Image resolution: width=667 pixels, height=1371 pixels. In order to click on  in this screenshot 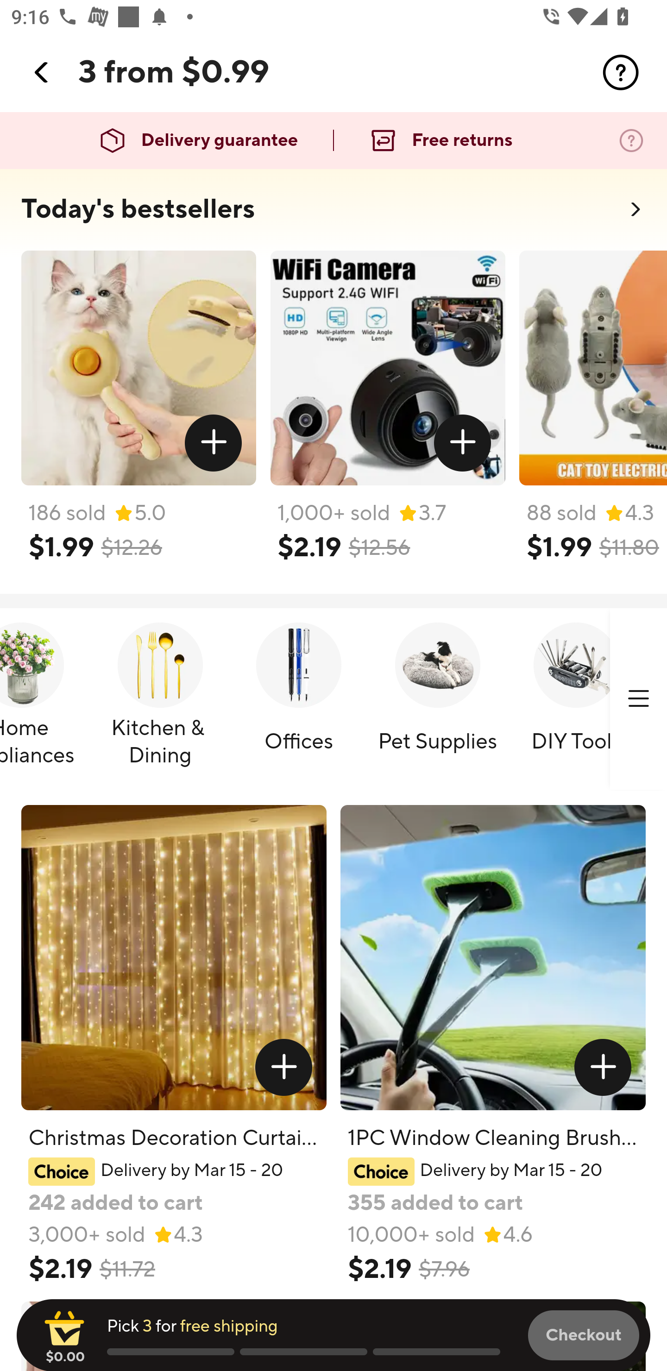, I will do `click(463, 443)`.